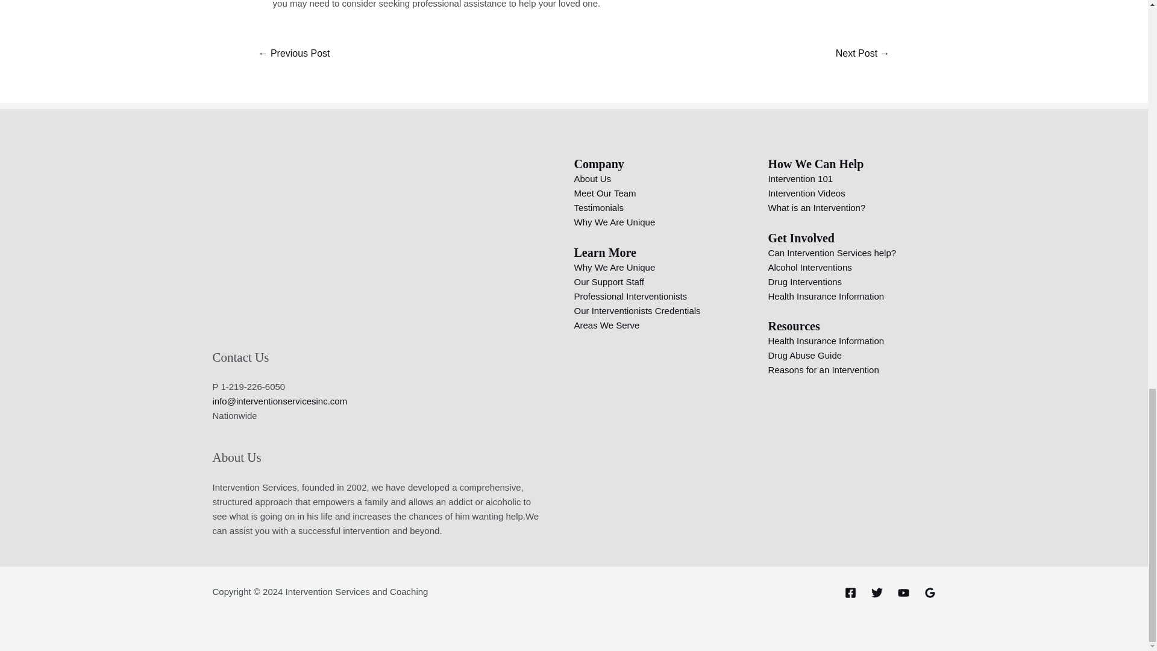 Image resolution: width=1157 pixels, height=651 pixels. I want to click on How to Stage an Intervention, so click(293, 54).